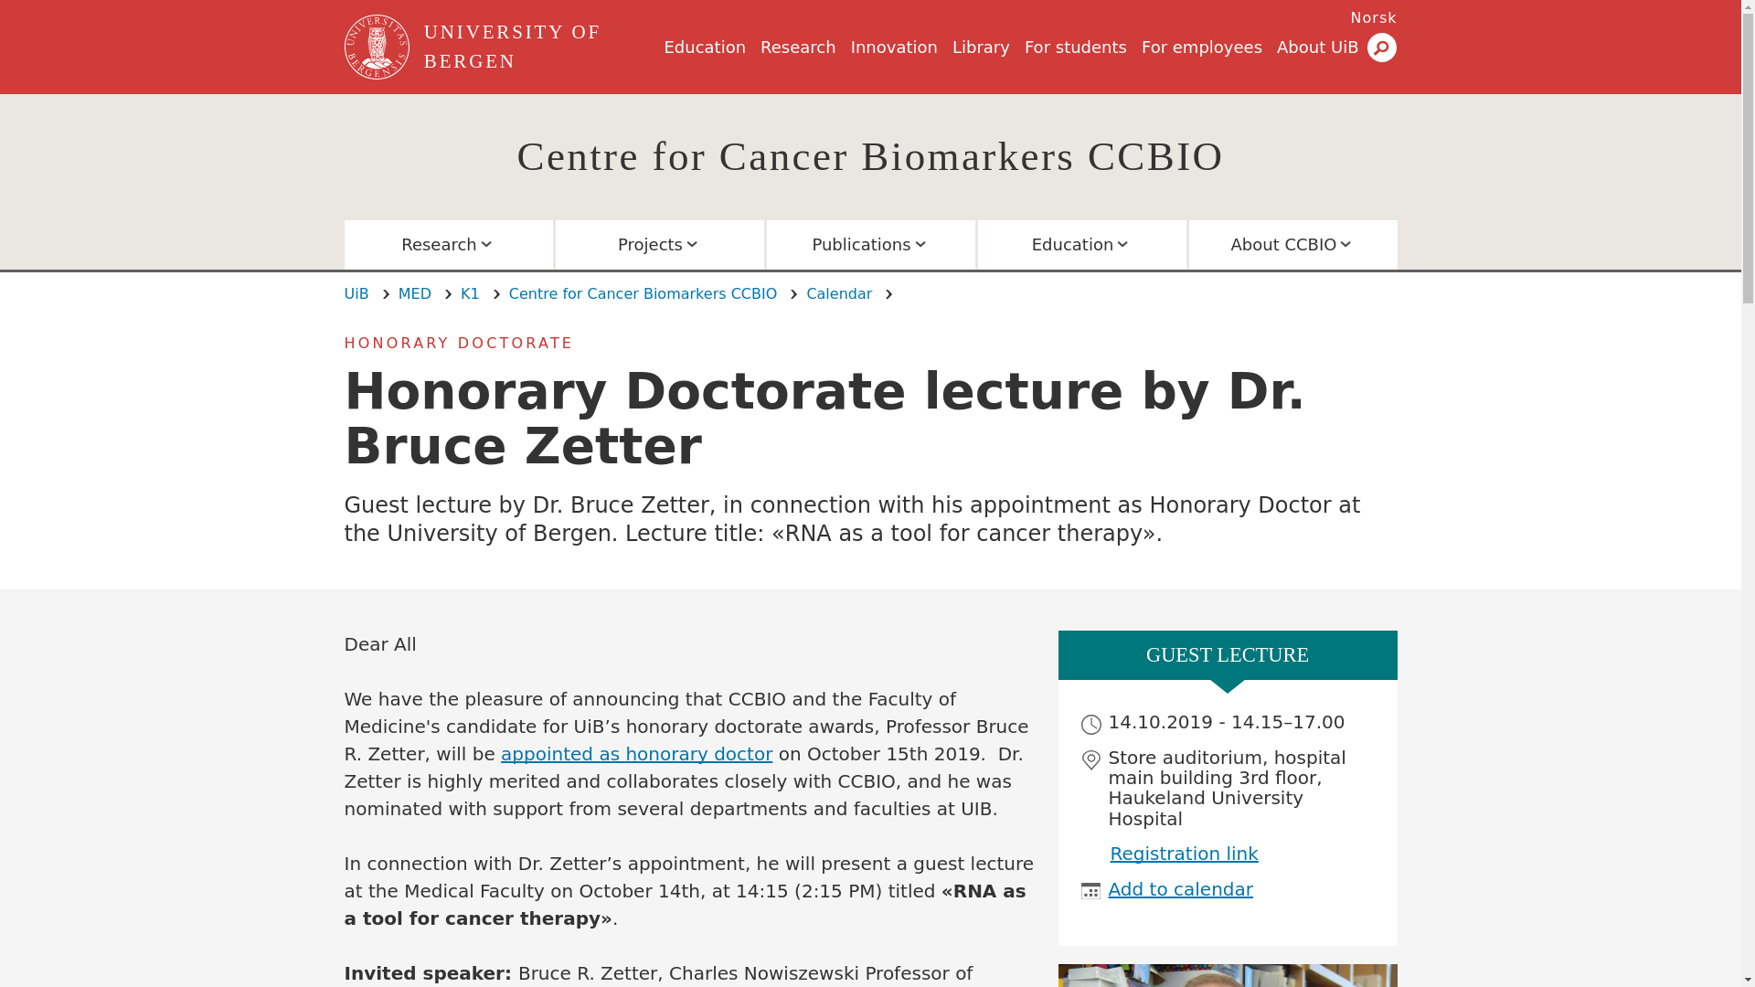  What do you see at coordinates (1318, 47) in the screenshot?
I see `About UiB` at bounding box center [1318, 47].